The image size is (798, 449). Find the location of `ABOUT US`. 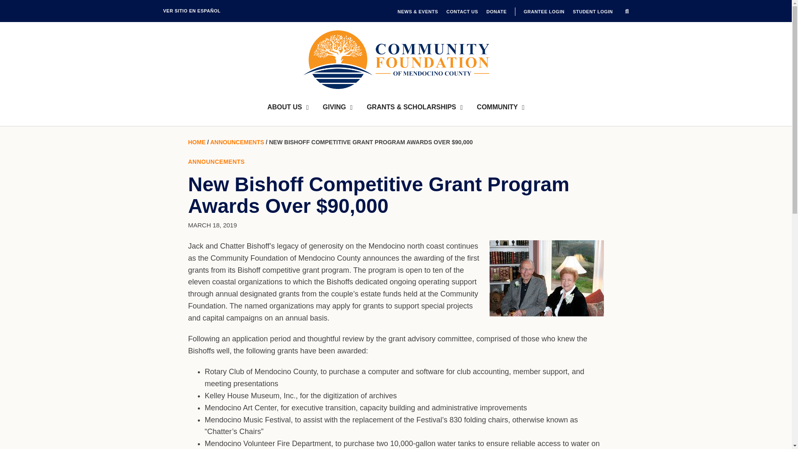

ABOUT US is located at coordinates (288, 107).